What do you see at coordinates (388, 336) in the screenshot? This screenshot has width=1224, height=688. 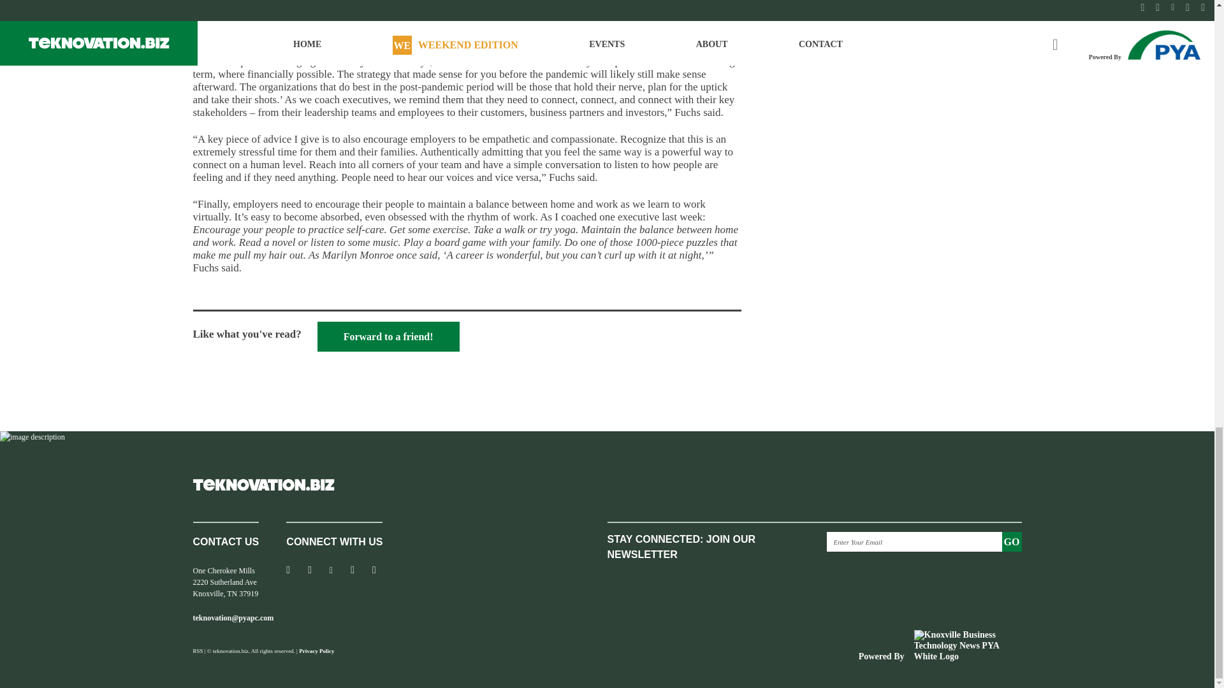 I see `Forward to a Friend by Email` at bounding box center [388, 336].